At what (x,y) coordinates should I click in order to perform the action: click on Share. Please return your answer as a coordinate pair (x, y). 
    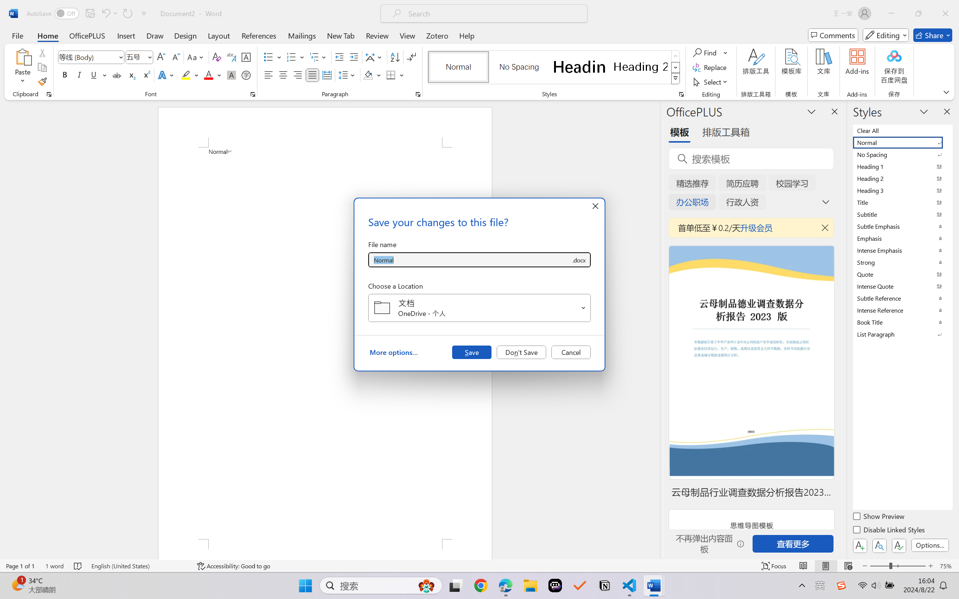
    Looking at the image, I should click on (933, 35).